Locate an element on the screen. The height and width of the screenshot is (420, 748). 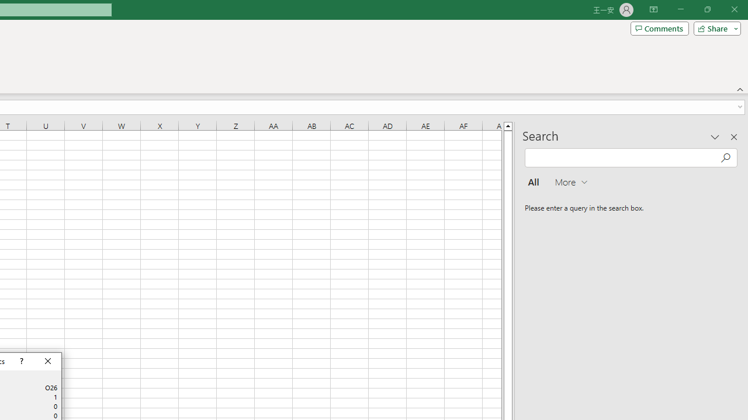
Context help is located at coordinates (20, 362).